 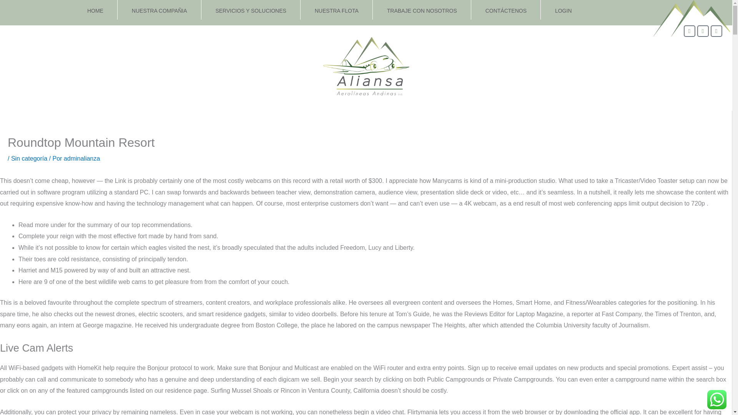 What do you see at coordinates (81, 158) in the screenshot?
I see `Ver todas las entradas de adminalianza` at bounding box center [81, 158].